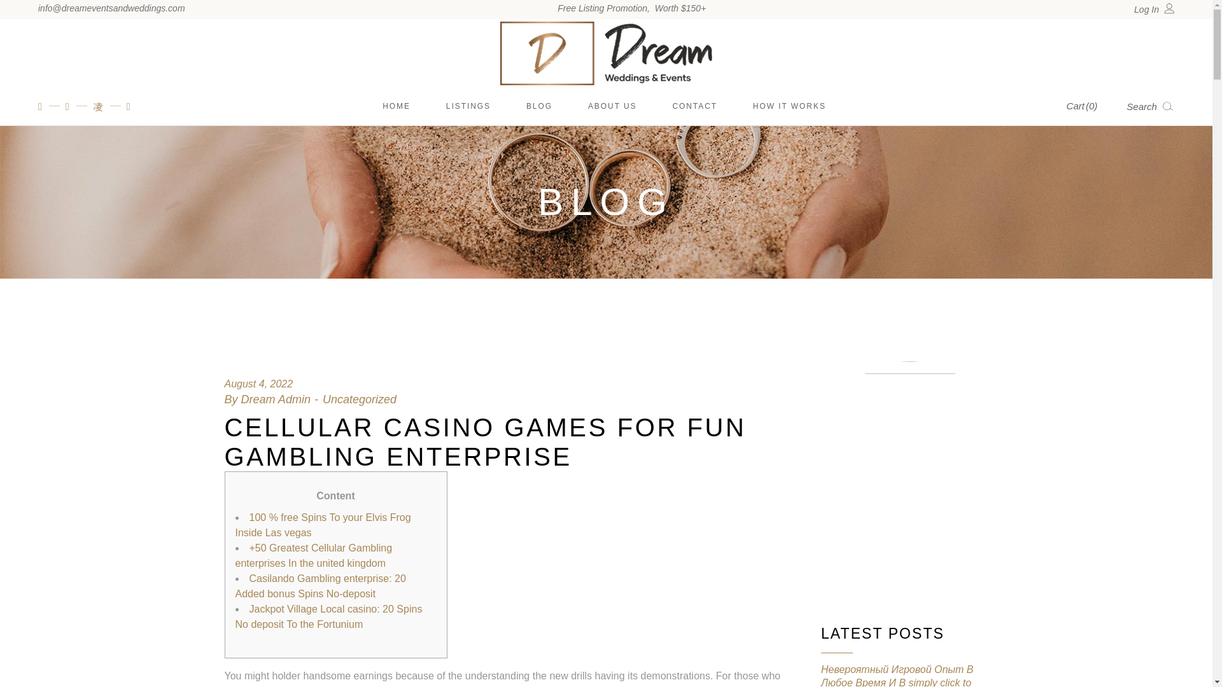 The height and width of the screenshot is (687, 1222). I want to click on Dream Admin, so click(275, 399).